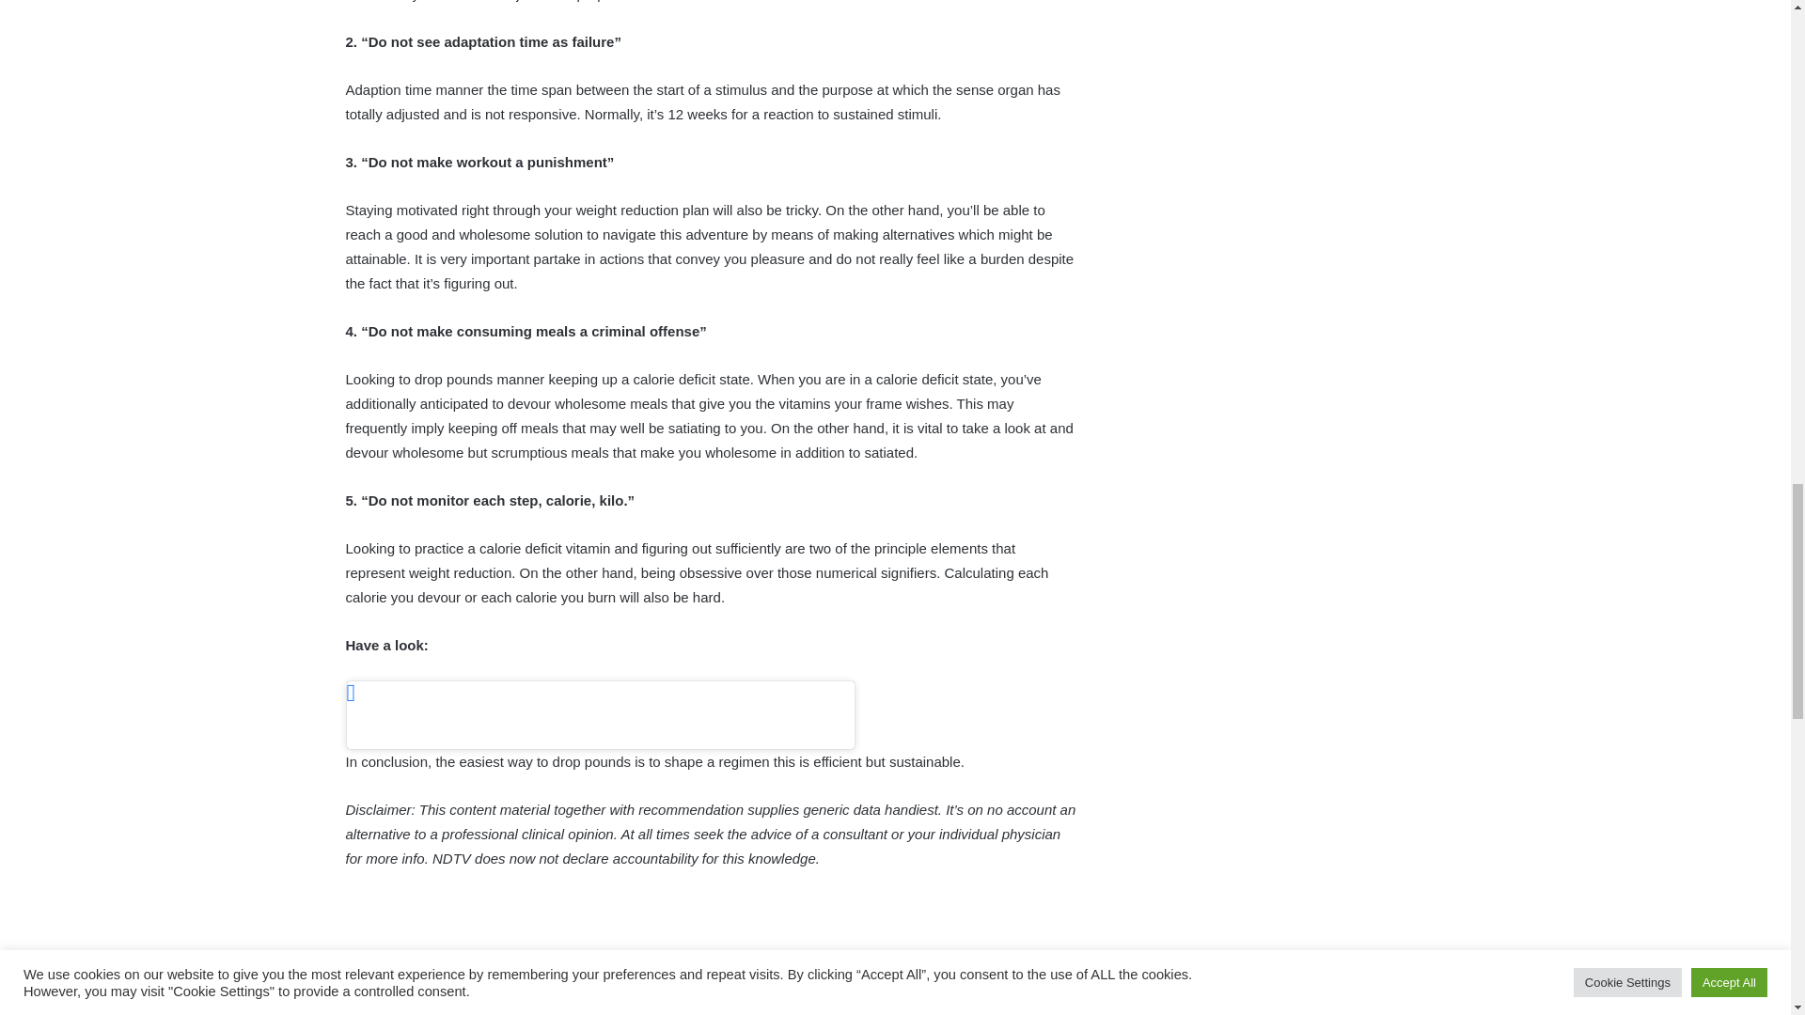 The image size is (1805, 1015). Describe the element at coordinates (887, 993) in the screenshot. I see `Nutritionist` at that location.